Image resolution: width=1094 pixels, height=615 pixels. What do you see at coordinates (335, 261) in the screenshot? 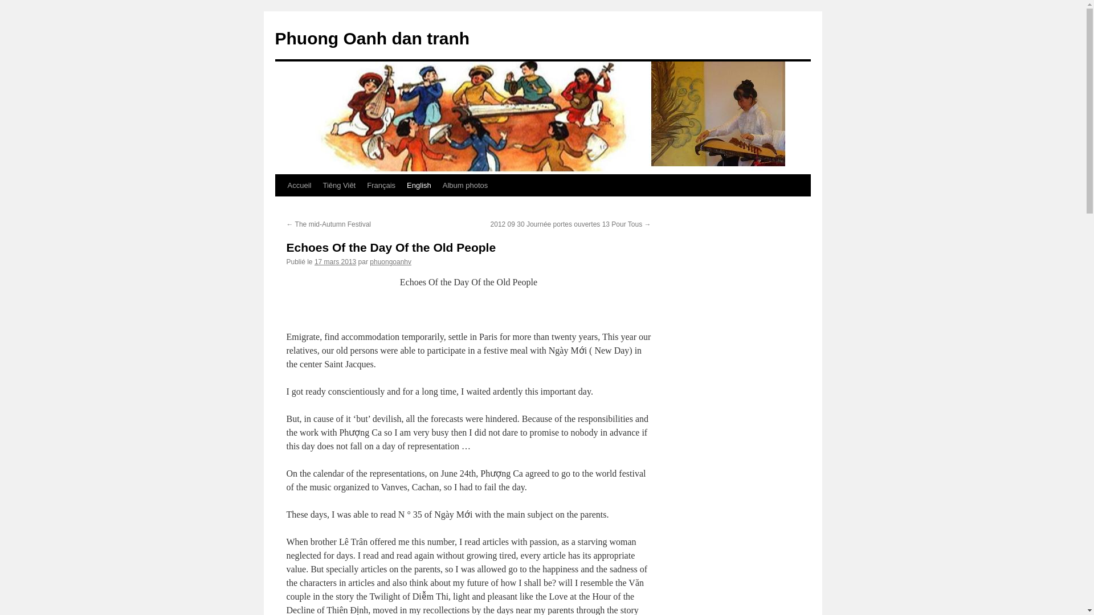
I see `17 mars 2013` at bounding box center [335, 261].